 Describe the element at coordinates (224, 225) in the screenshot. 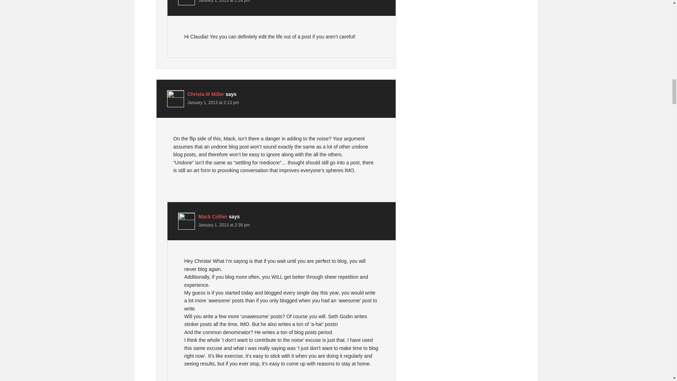

I see `January 1, 2013 at 2:36 pm` at that location.